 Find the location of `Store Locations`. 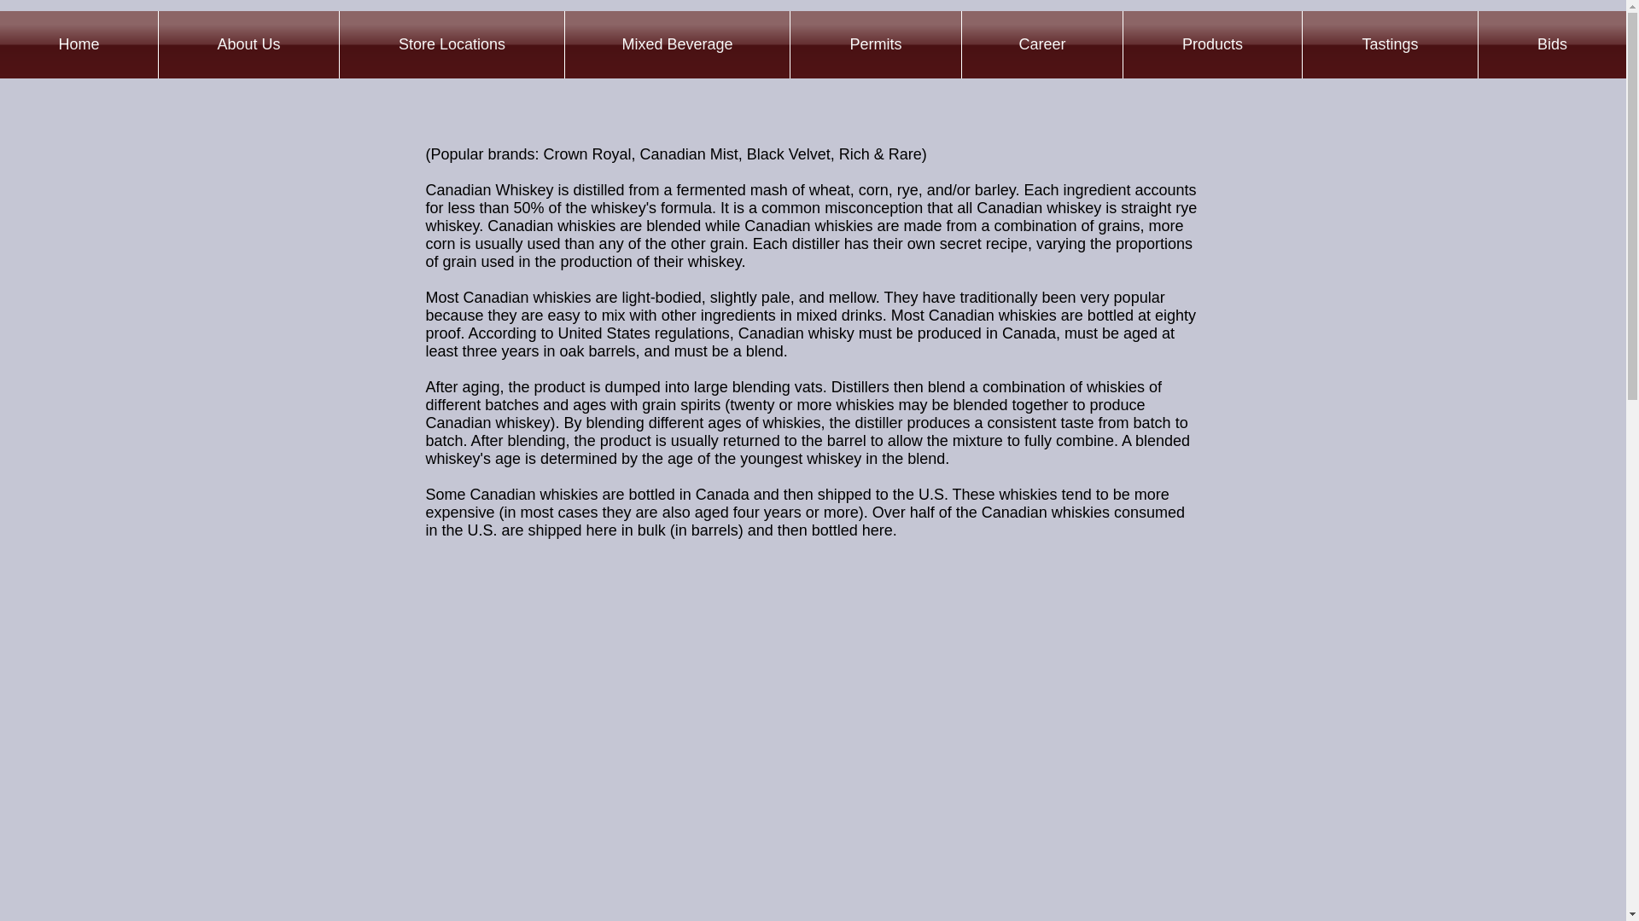

Store Locations is located at coordinates (451, 44).